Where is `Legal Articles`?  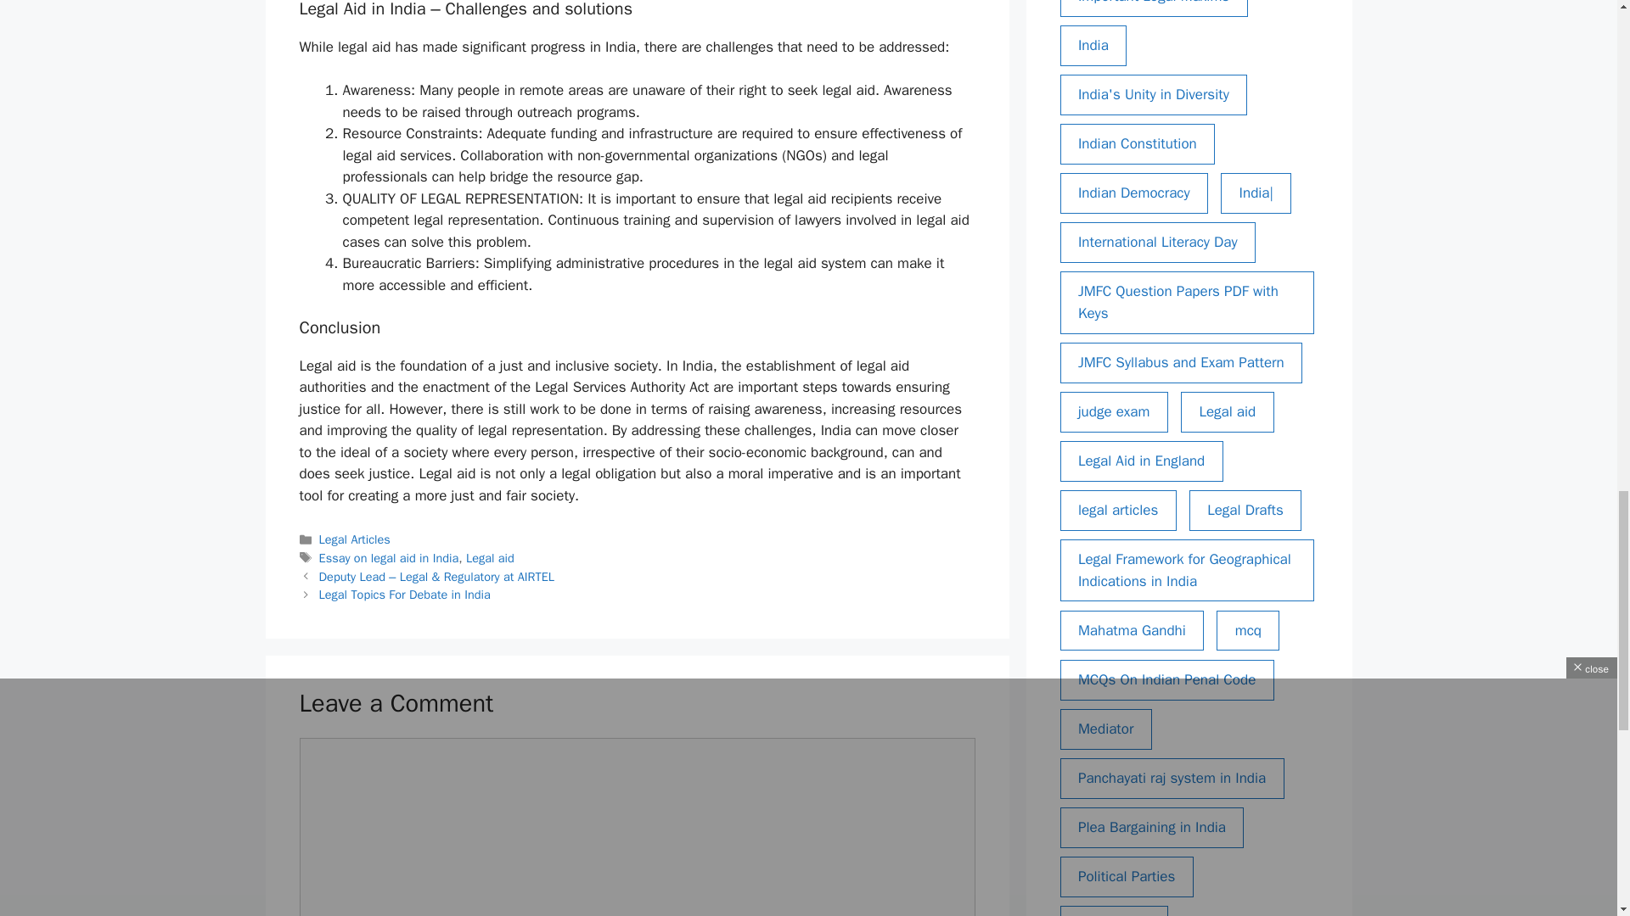
Legal Articles is located at coordinates (355, 539).